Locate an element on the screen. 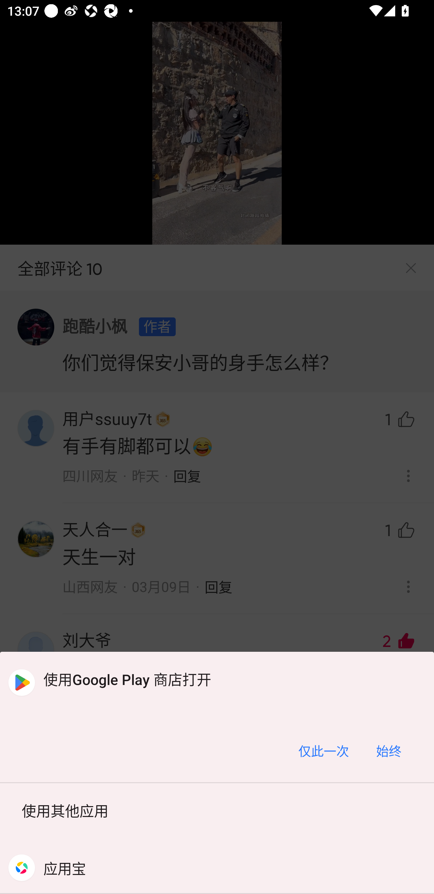 This screenshot has width=434, height=894. 始终 is located at coordinates (388, 750).